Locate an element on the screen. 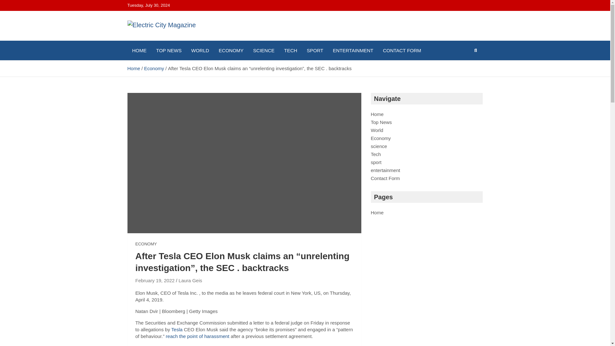  February 19, 2022 is located at coordinates (155, 280).